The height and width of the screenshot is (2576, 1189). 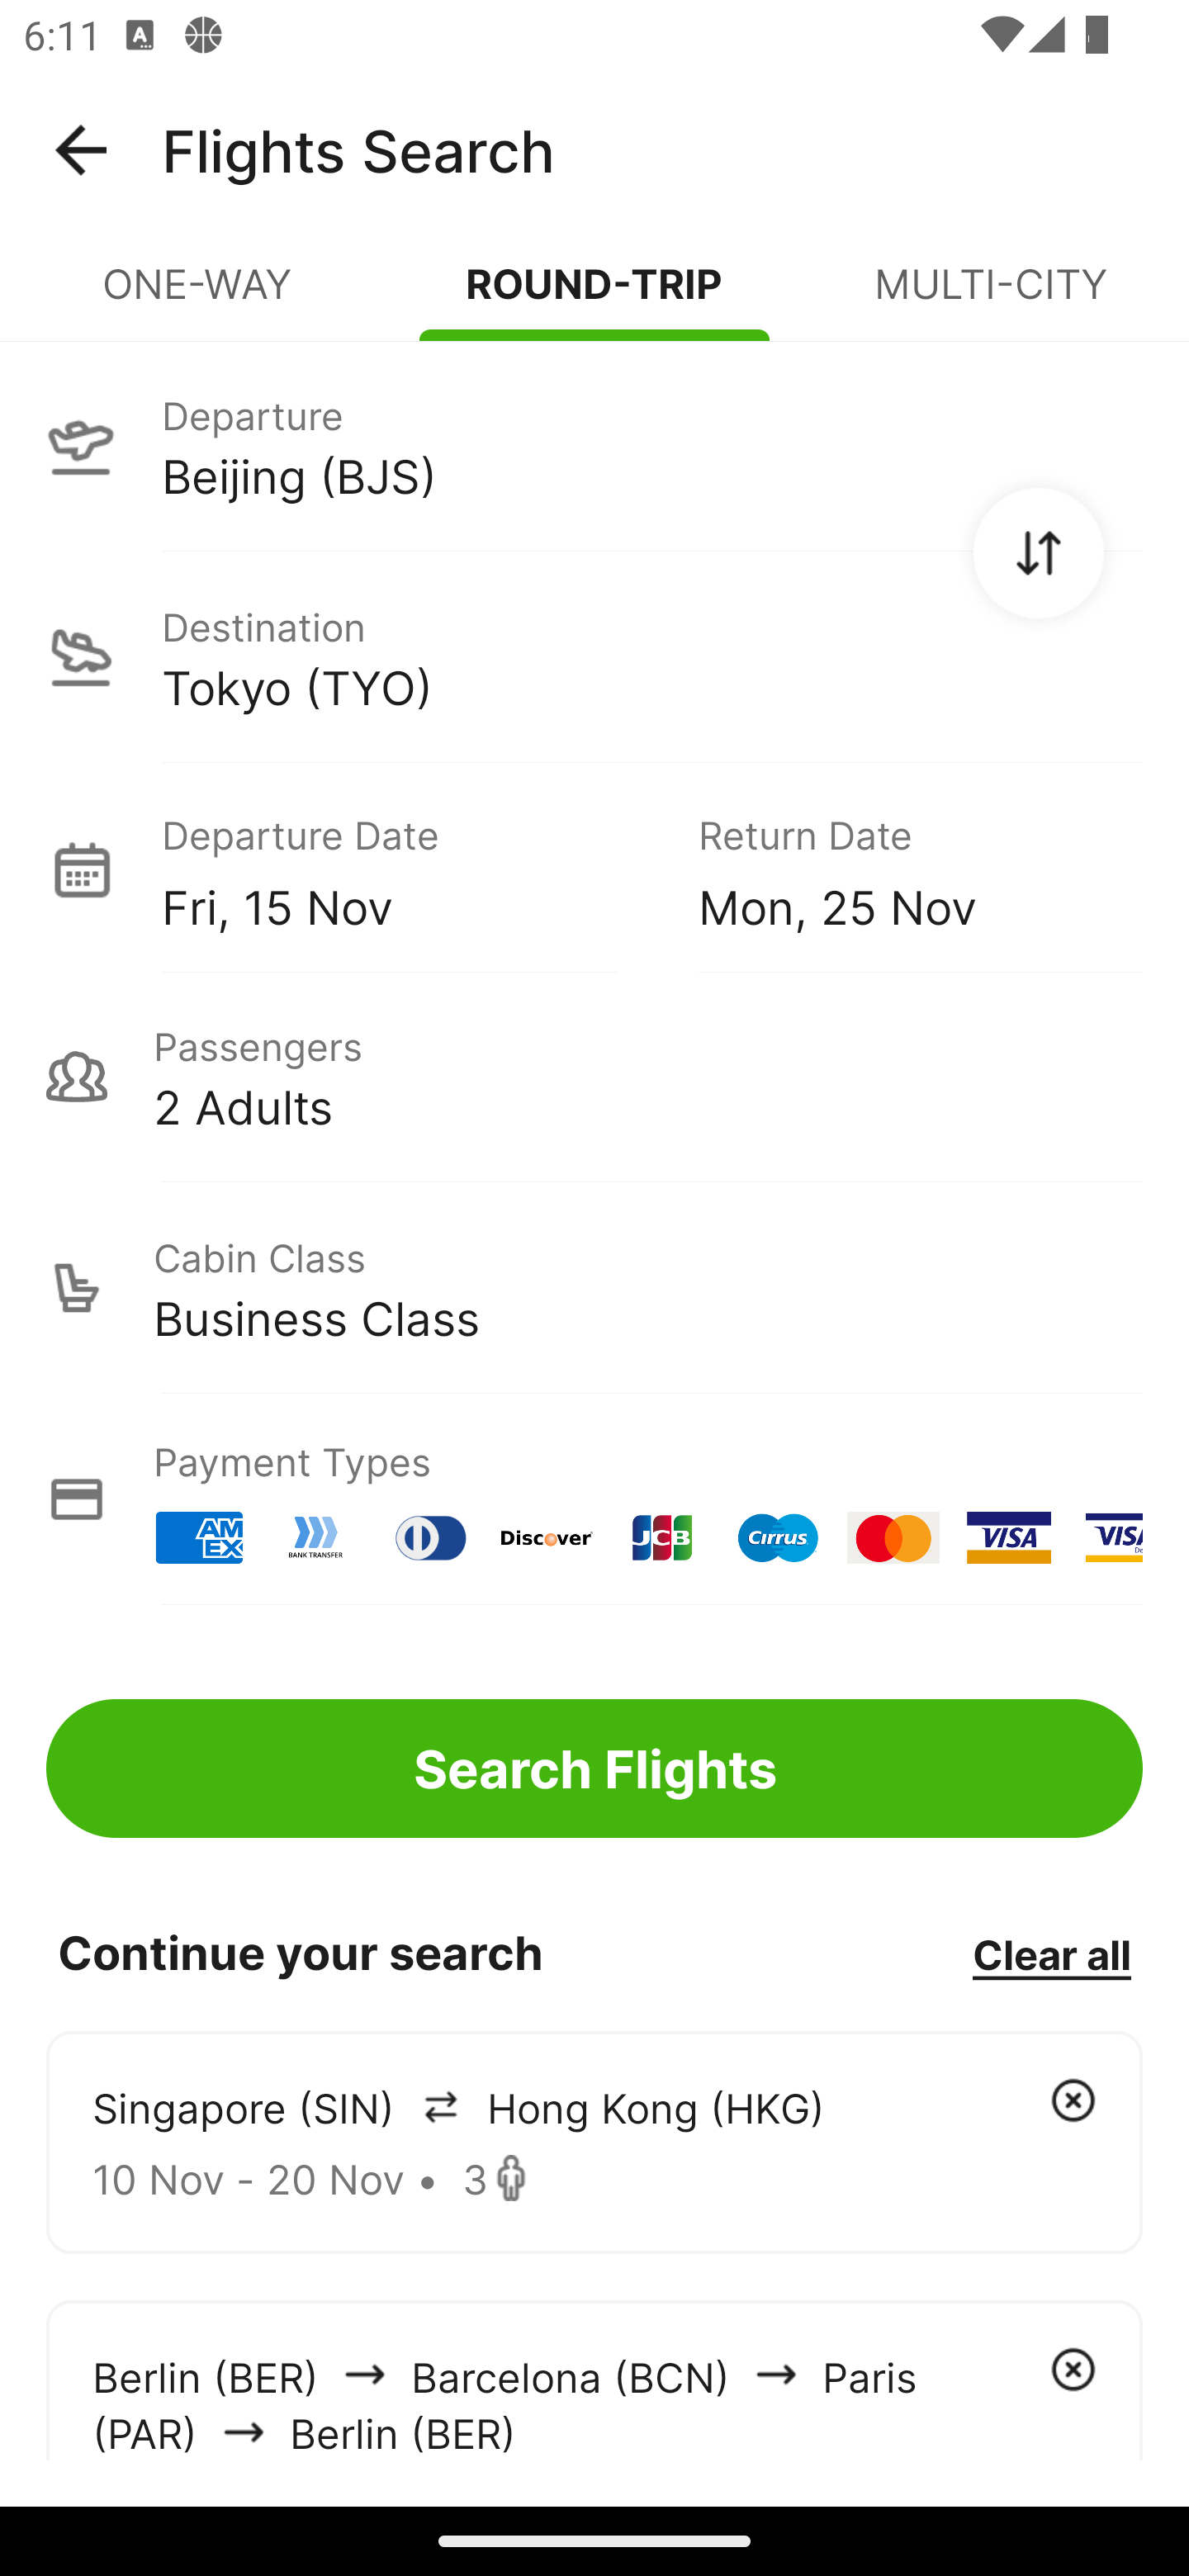 What do you see at coordinates (897, 869) in the screenshot?
I see `Return Date Mon, 25 Nov` at bounding box center [897, 869].